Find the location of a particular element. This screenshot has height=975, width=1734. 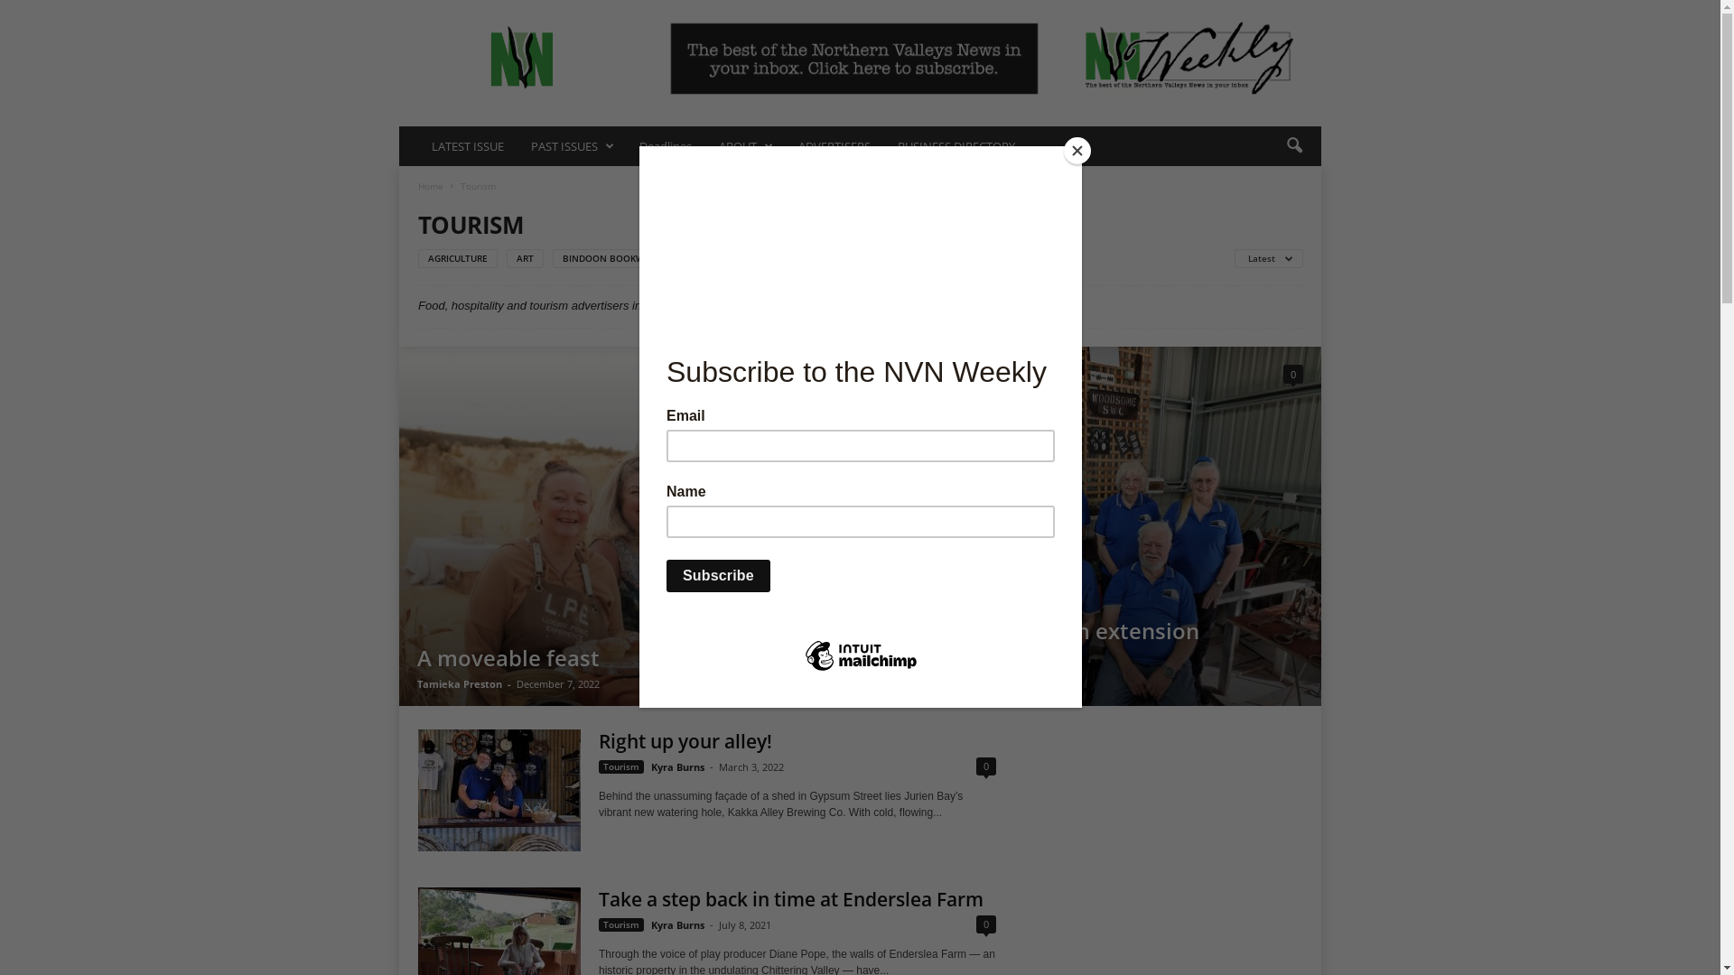

ADVERTISERS is located at coordinates (834, 146).